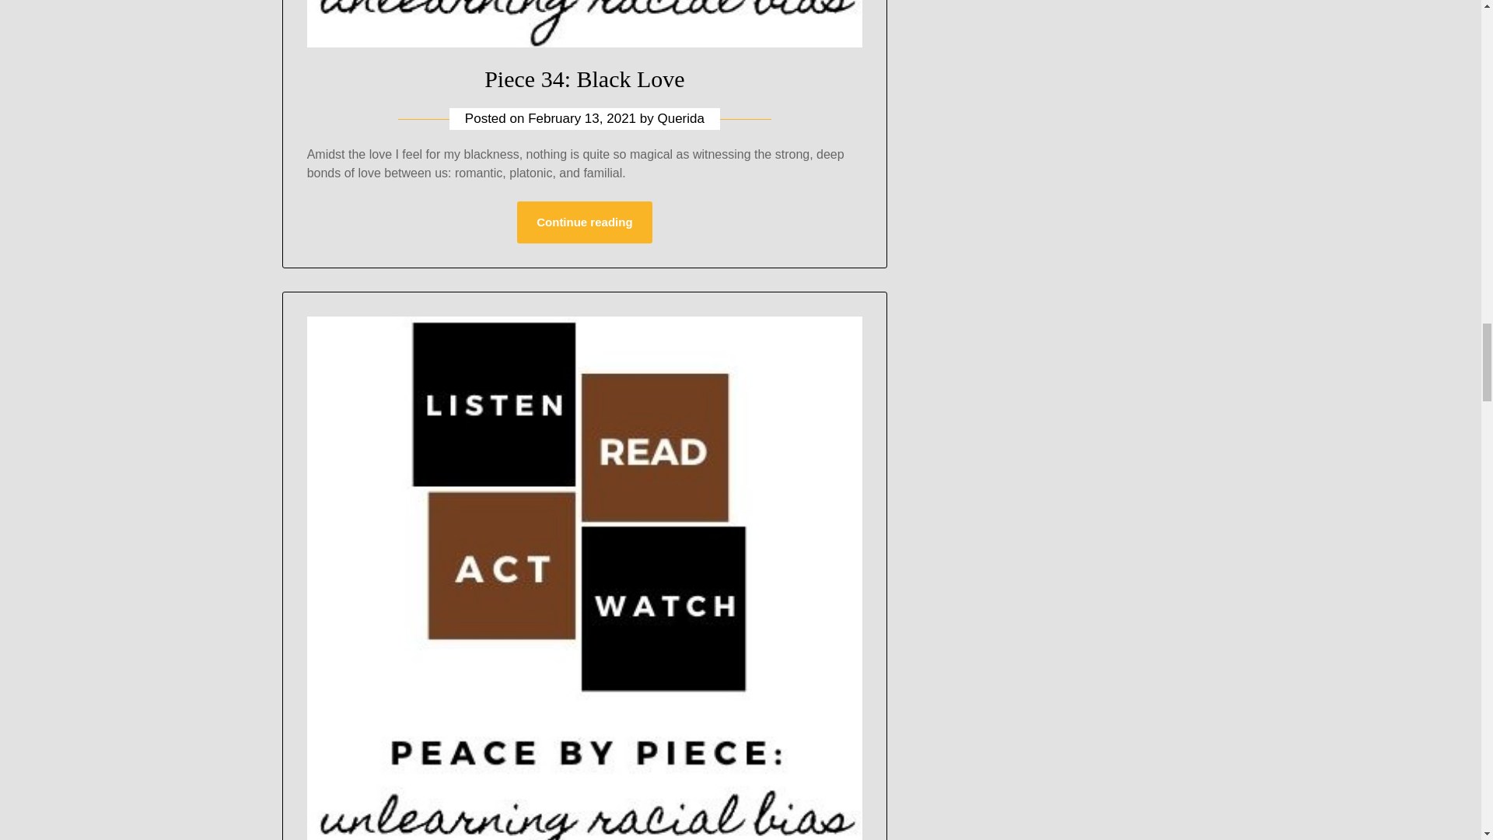  What do you see at coordinates (583, 79) in the screenshot?
I see `Piece 34: Black Love` at bounding box center [583, 79].